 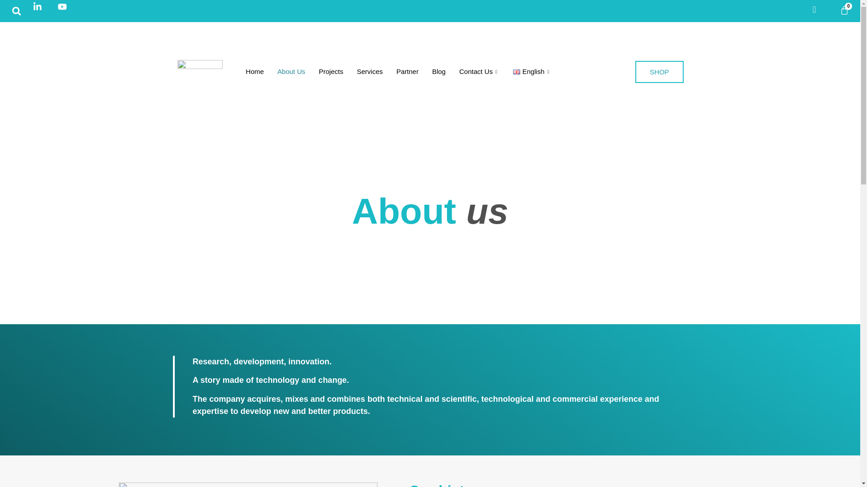 What do you see at coordinates (480, 71) in the screenshot?
I see `Contact Us` at bounding box center [480, 71].